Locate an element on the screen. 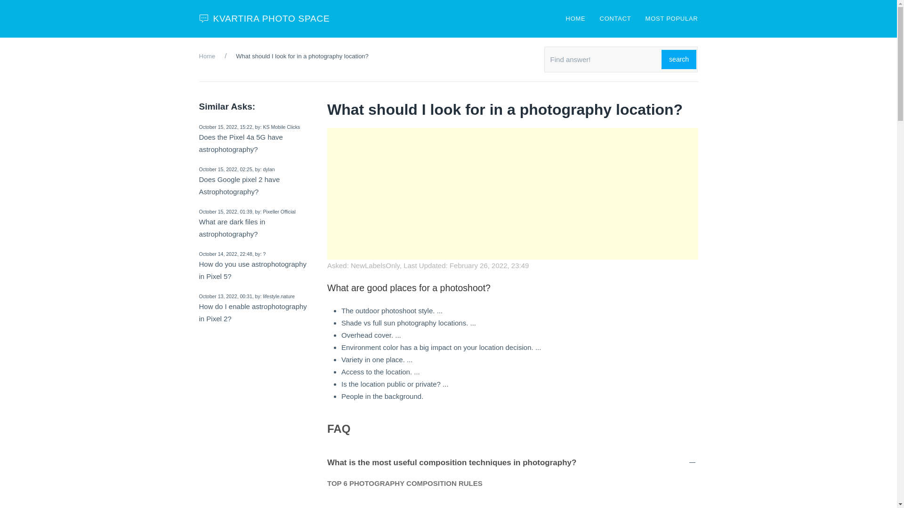  How do I enable astrophotography in Pixel 2? is located at coordinates (252, 312).